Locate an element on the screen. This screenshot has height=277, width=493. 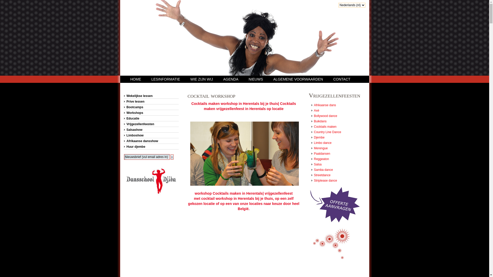
Afrikaanse dans is located at coordinates (325, 105).